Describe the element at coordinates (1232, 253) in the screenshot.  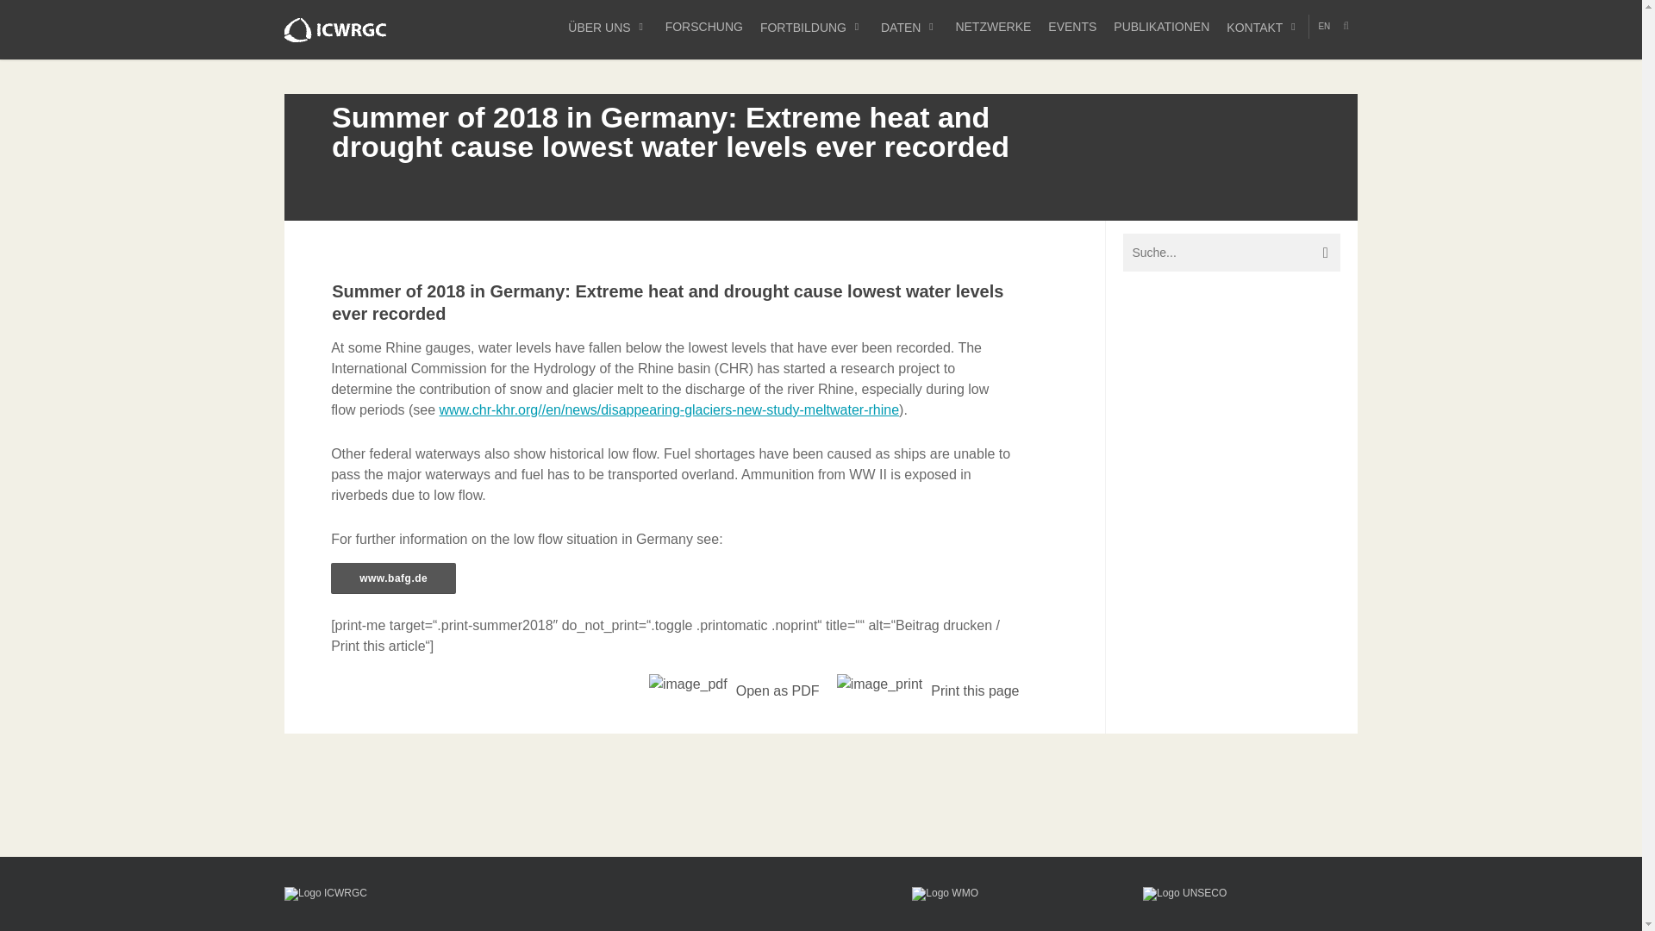
I see `Search for:` at that location.